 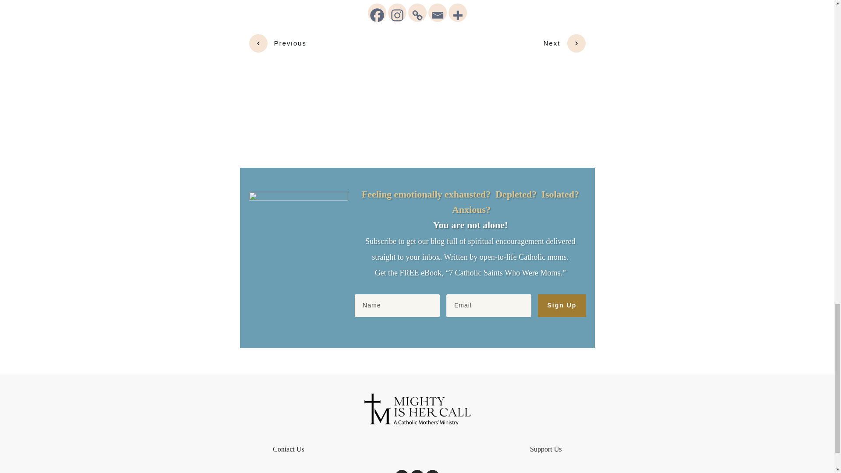 What do you see at coordinates (562, 305) in the screenshot?
I see `Sign Up` at bounding box center [562, 305].